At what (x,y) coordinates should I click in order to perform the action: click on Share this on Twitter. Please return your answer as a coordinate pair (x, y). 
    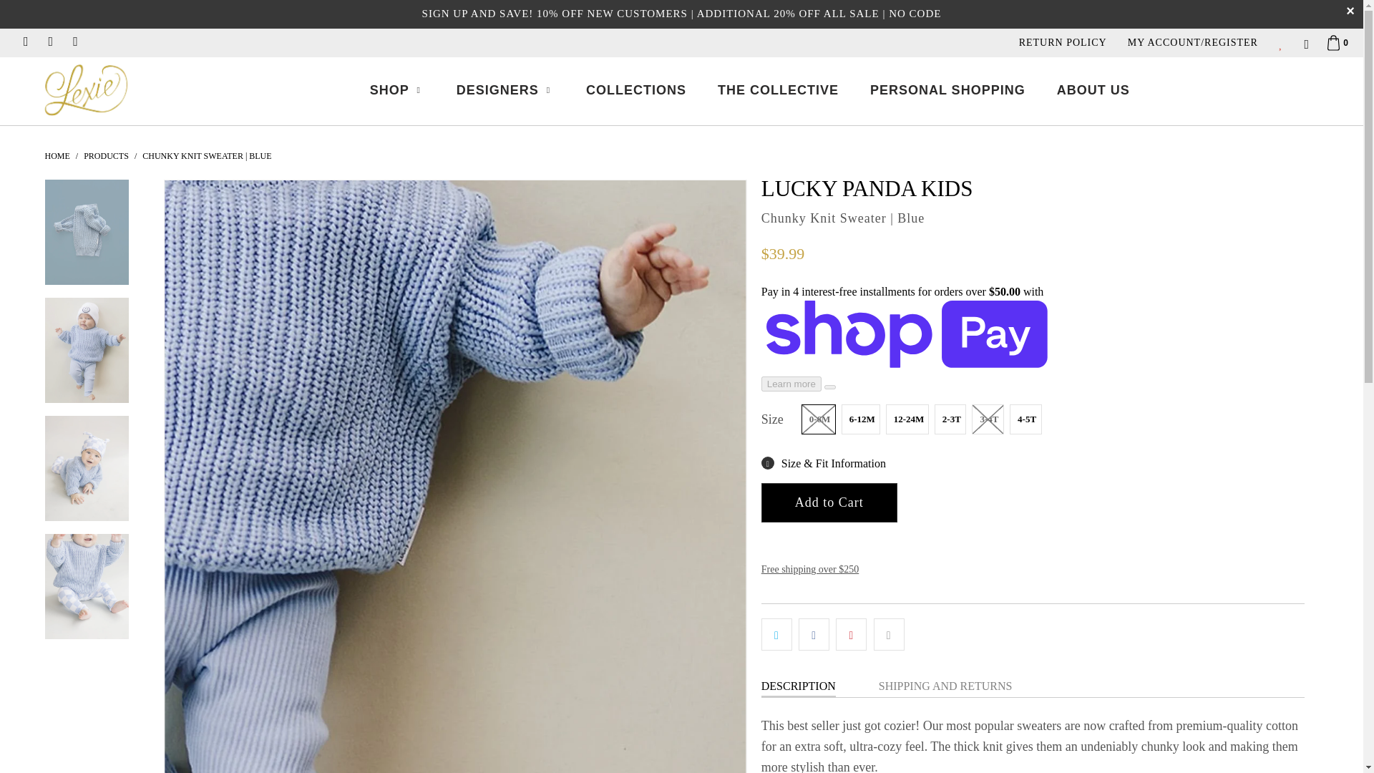
    Looking at the image, I should click on (776, 635).